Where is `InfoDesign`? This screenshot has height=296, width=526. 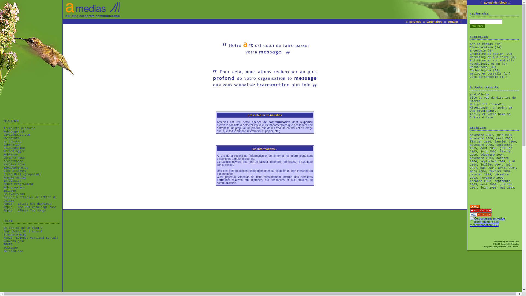
InfoDesign is located at coordinates (13, 181).